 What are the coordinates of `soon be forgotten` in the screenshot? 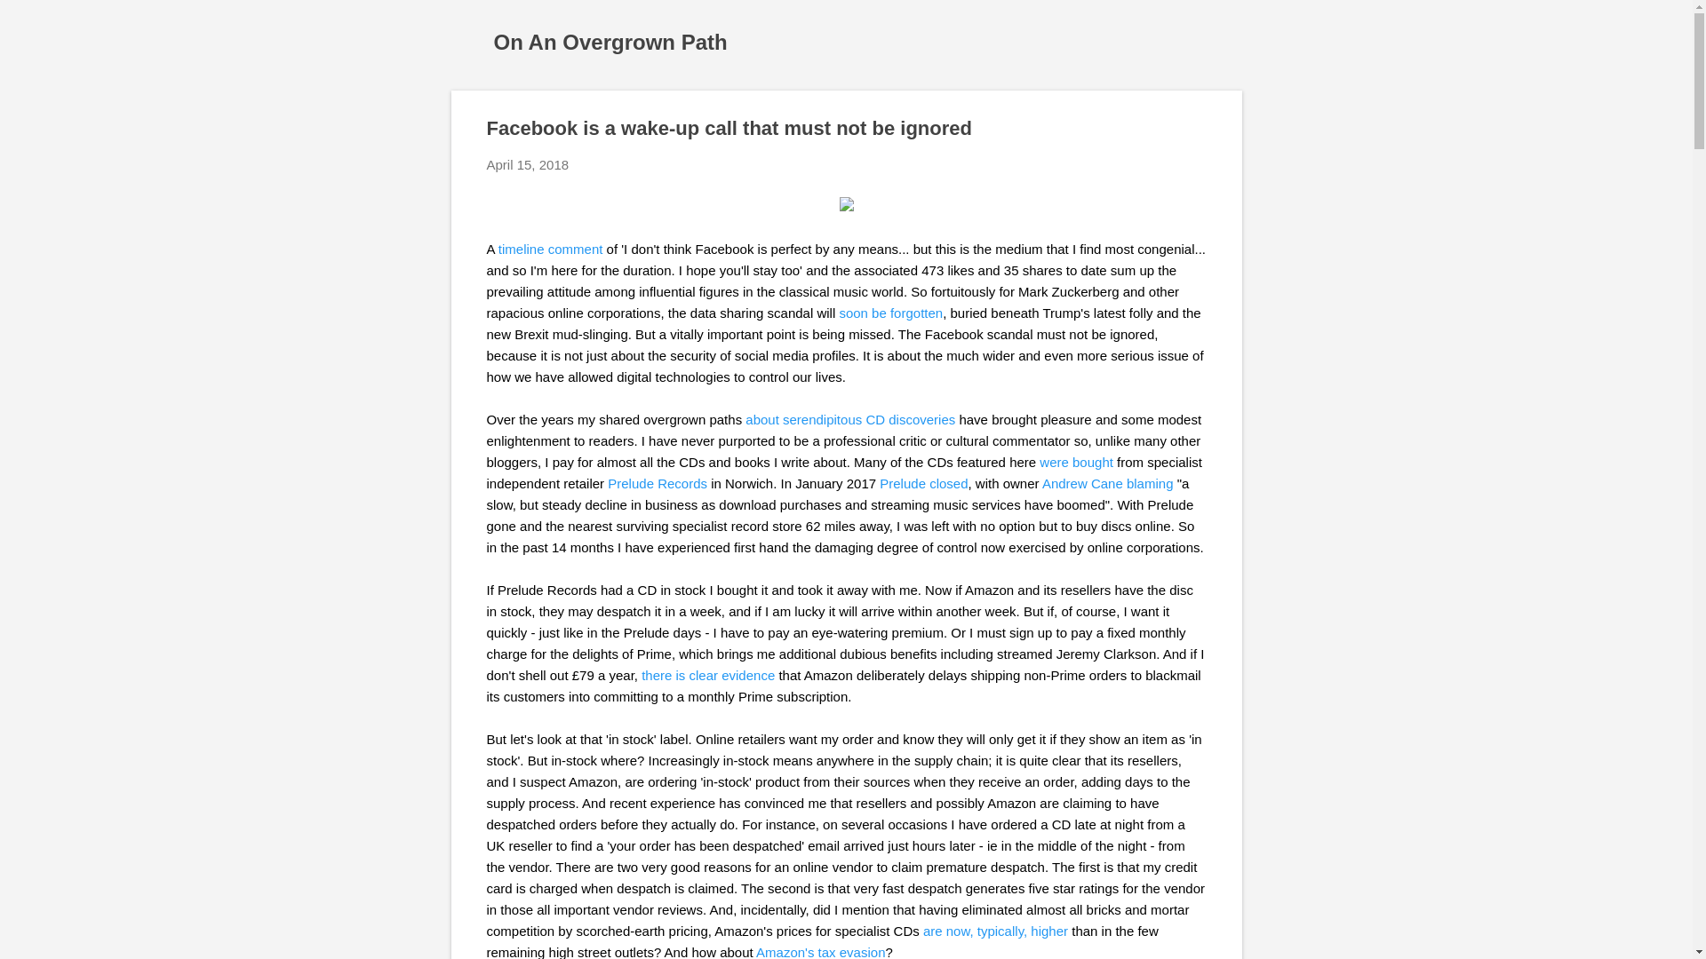 It's located at (890, 313).